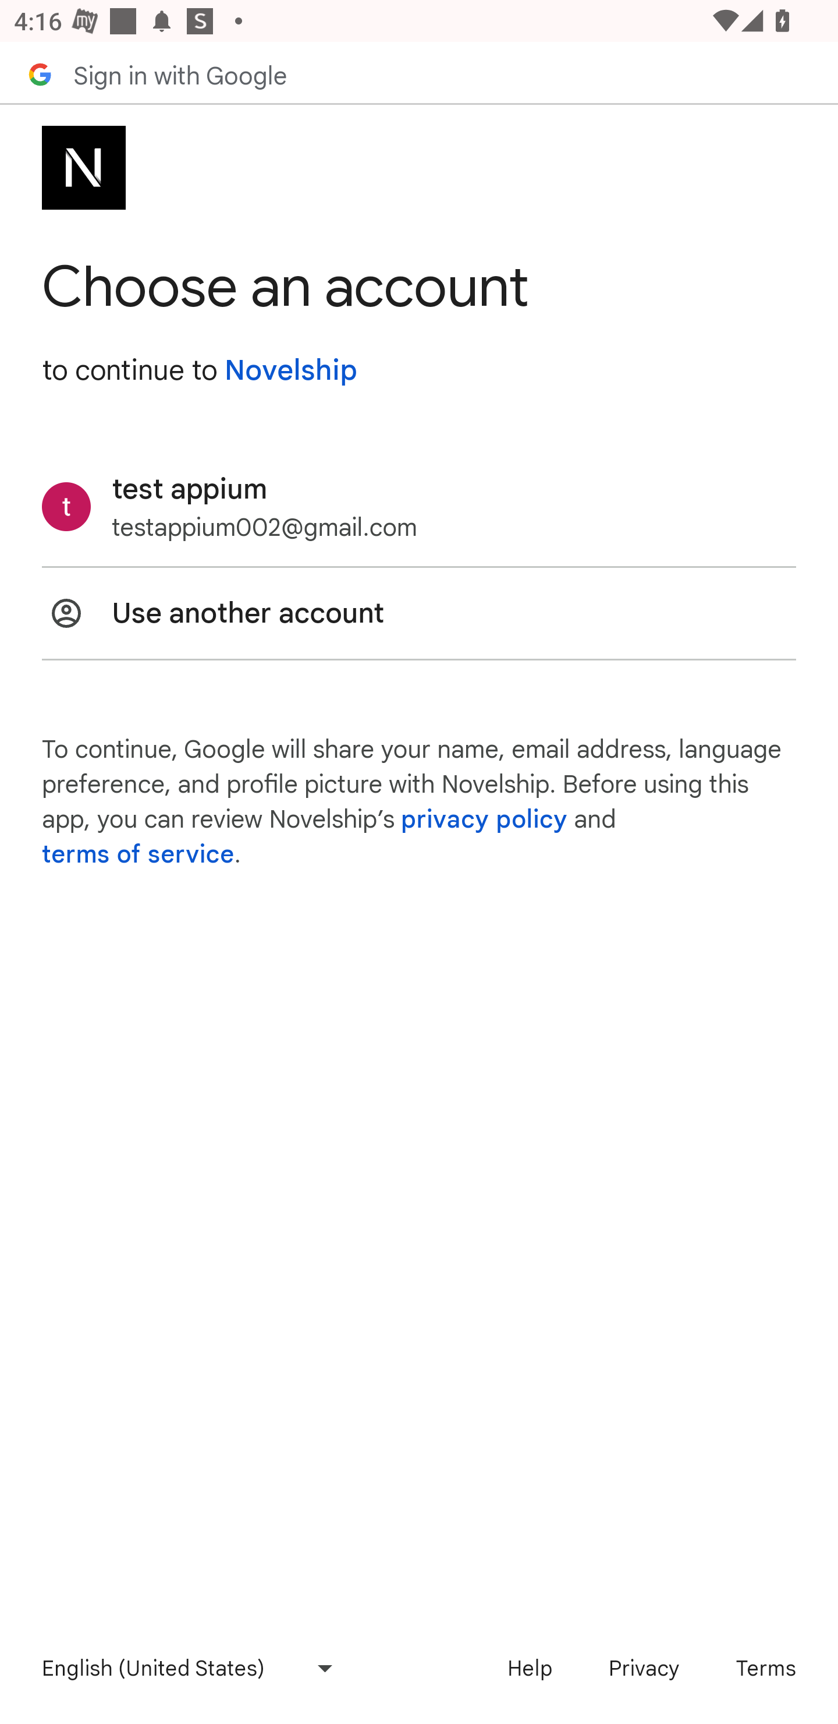  Describe the element at coordinates (765, 1668) in the screenshot. I see `Terms` at that location.